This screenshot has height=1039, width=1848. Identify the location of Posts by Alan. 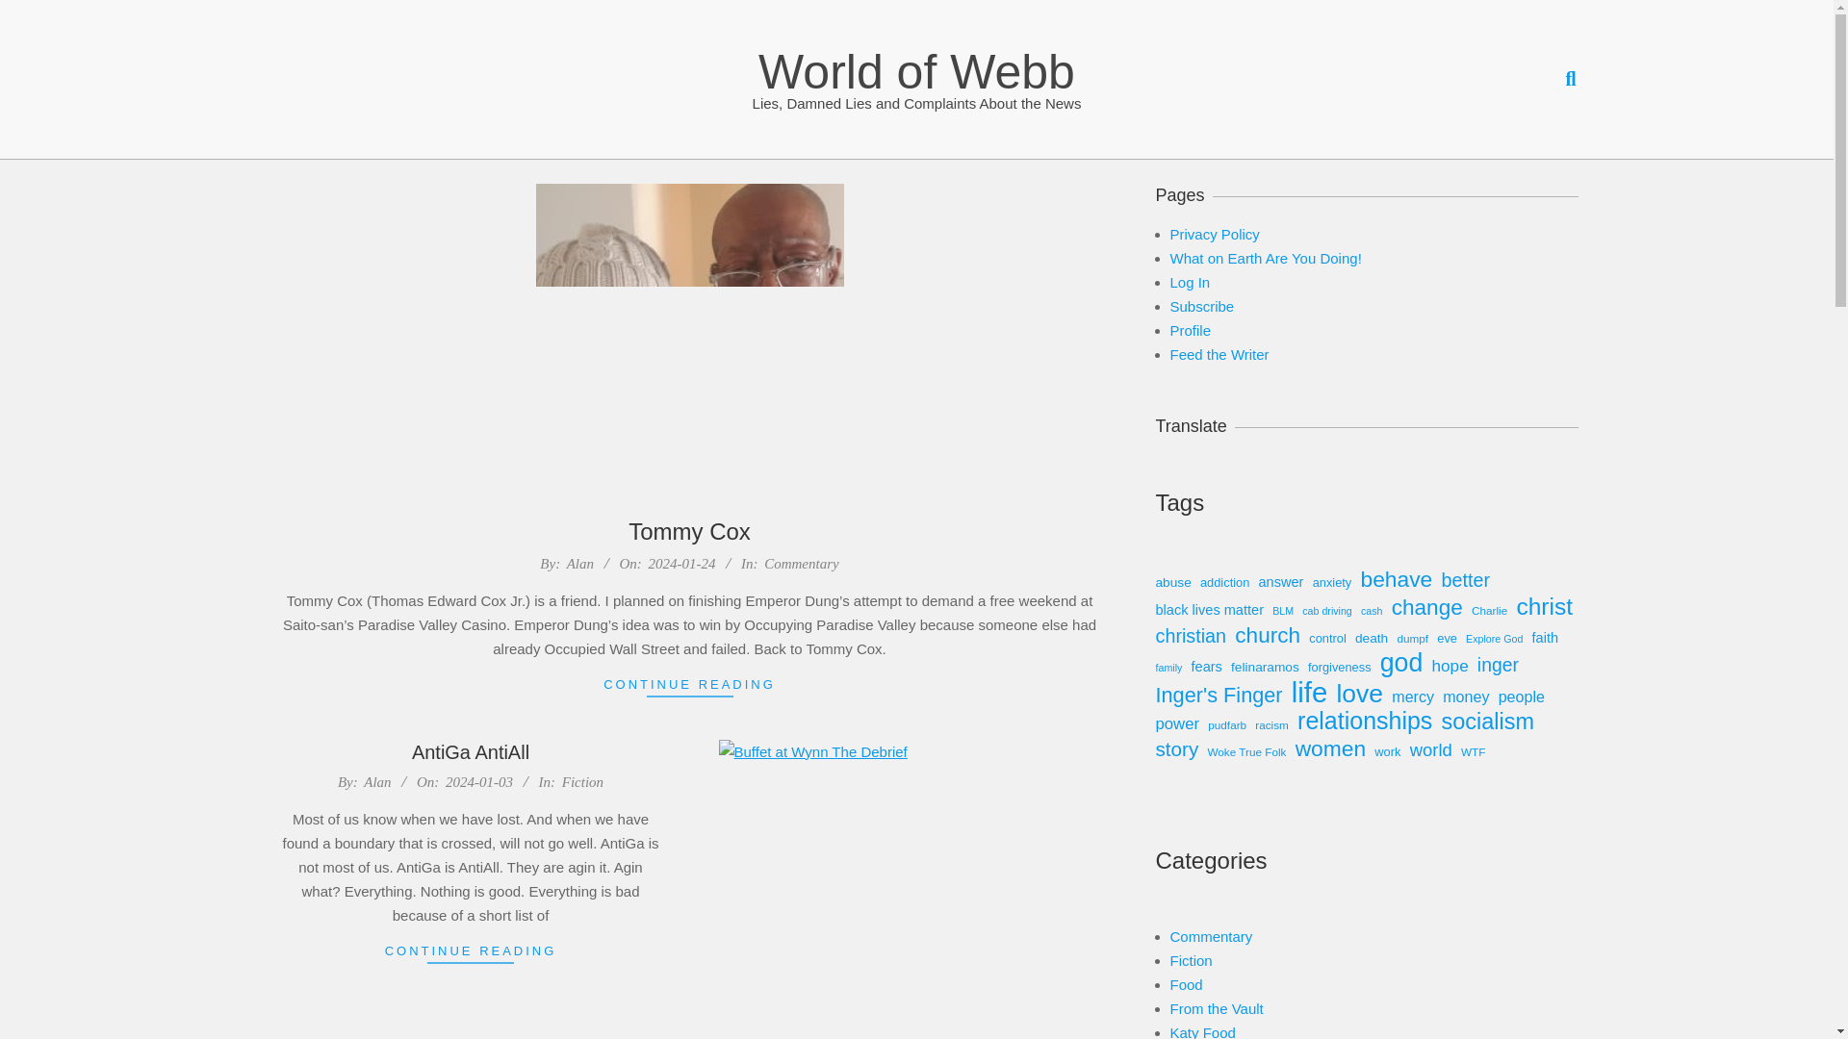
(579, 564).